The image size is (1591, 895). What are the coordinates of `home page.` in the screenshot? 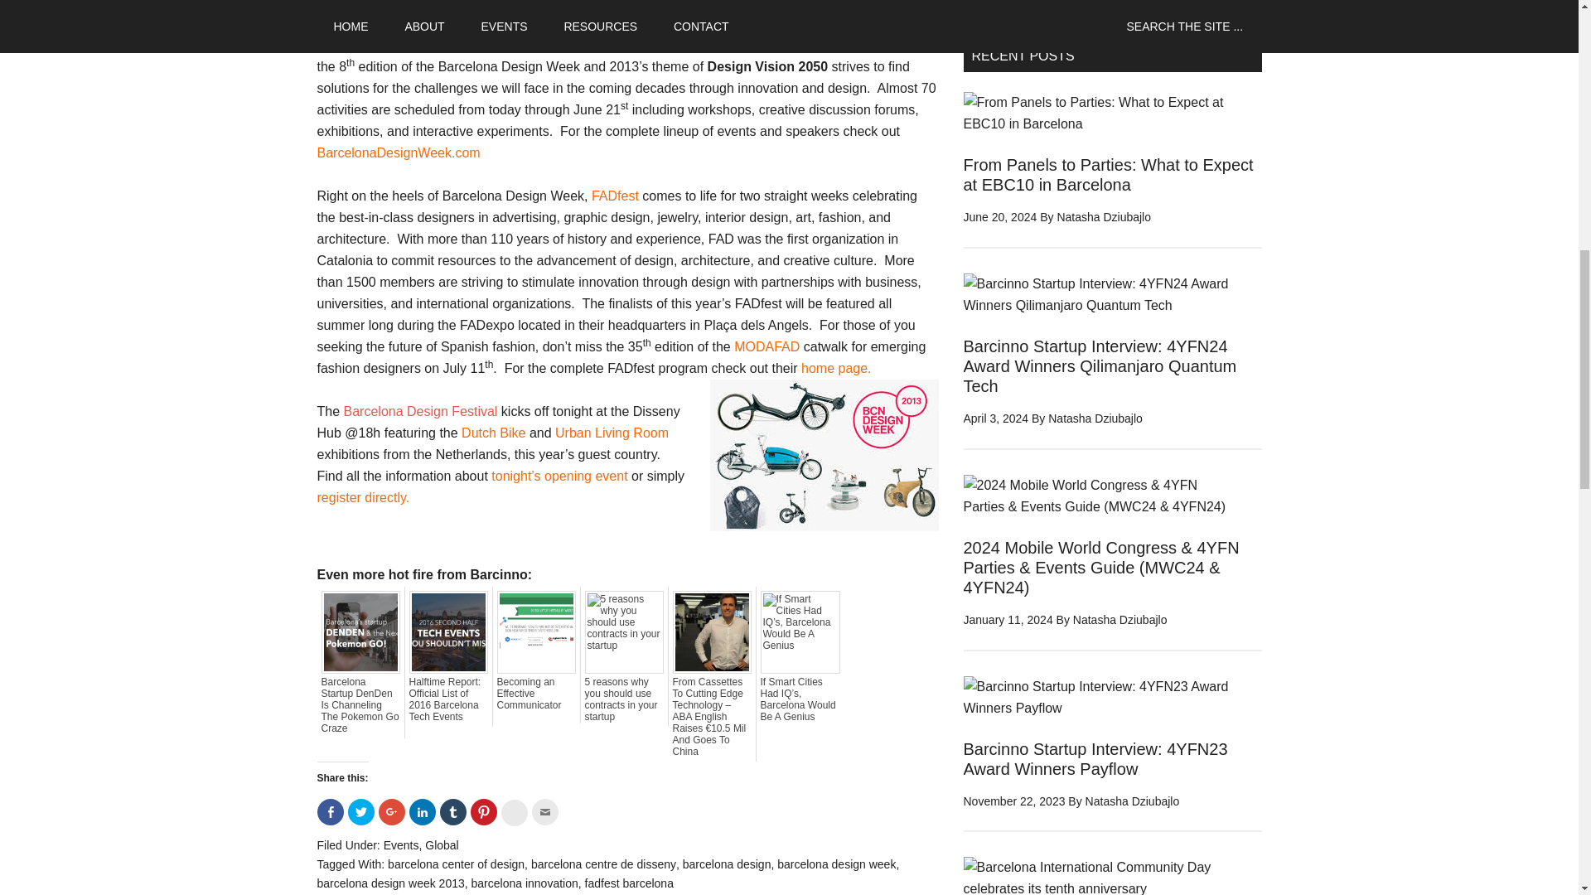 It's located at (837, 368).